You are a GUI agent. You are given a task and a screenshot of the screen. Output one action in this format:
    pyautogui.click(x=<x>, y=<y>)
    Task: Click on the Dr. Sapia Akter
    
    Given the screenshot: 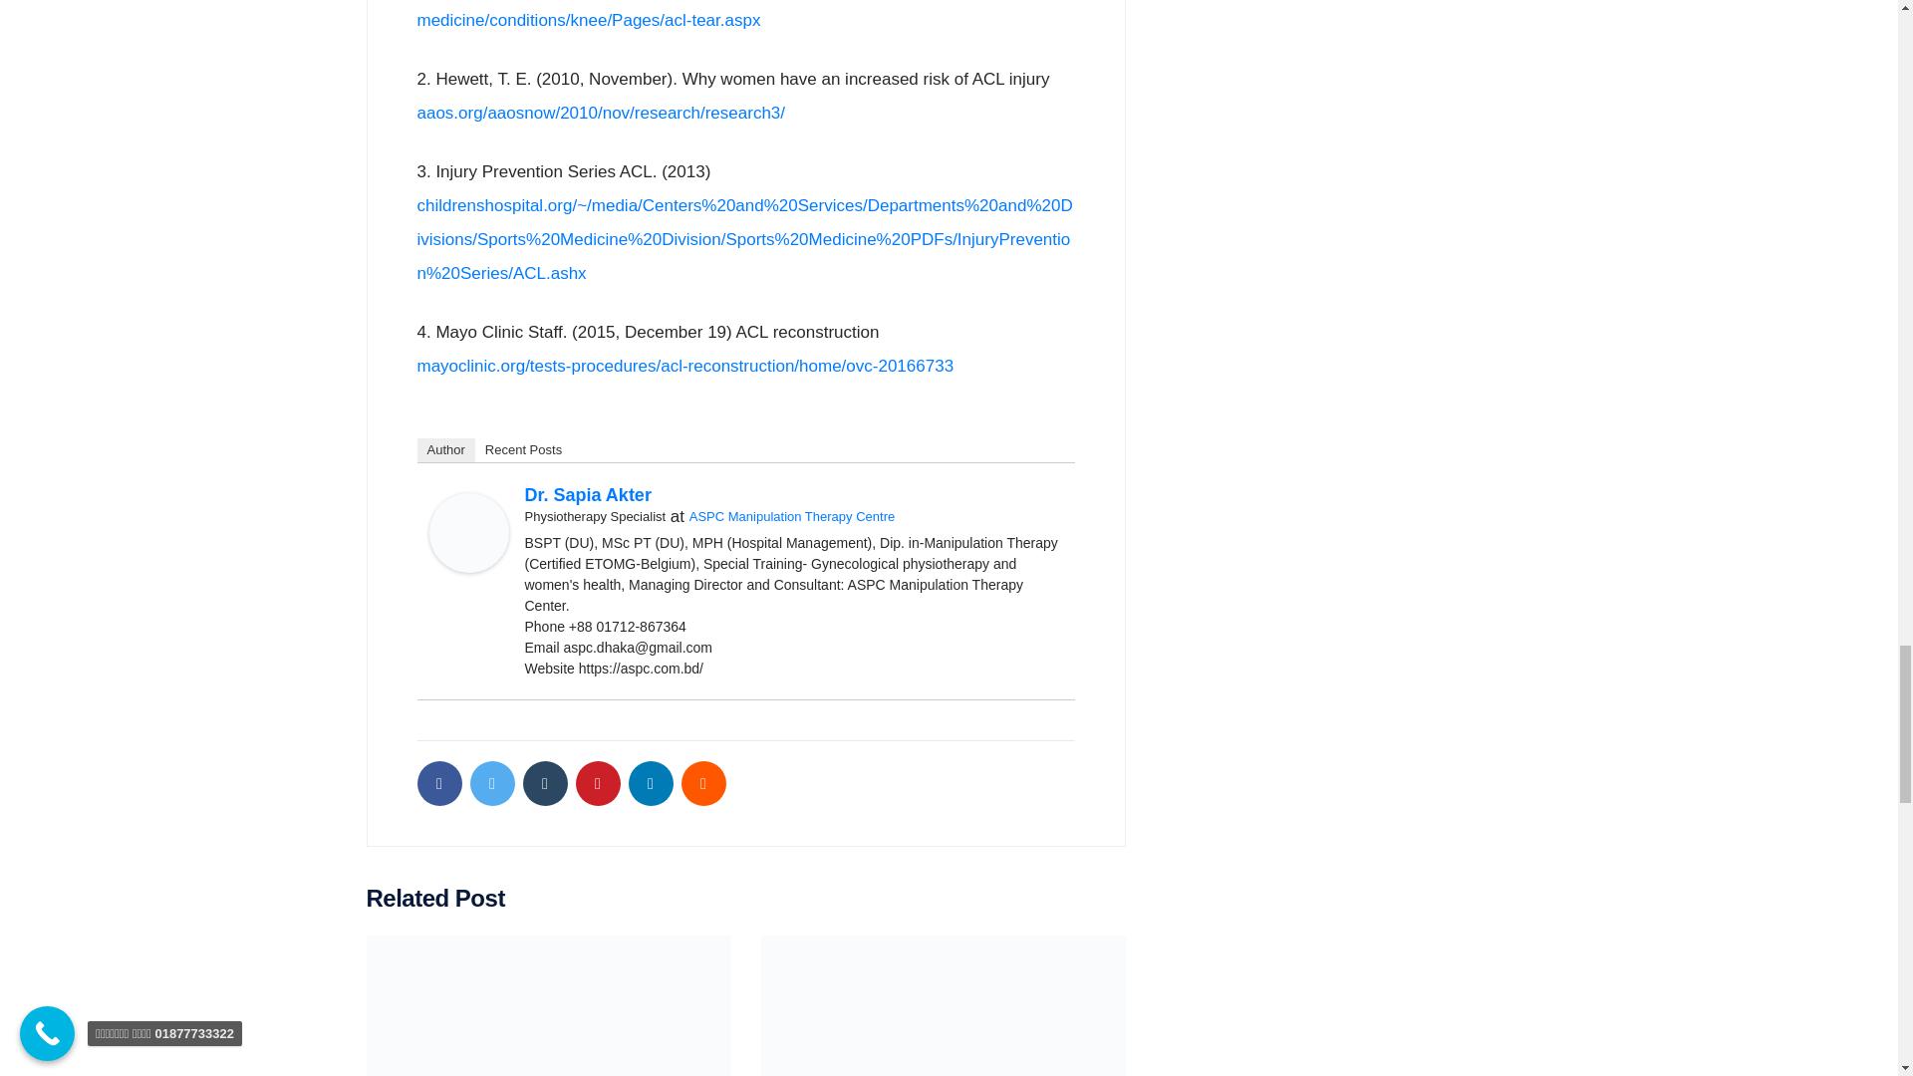 What is the action you would take?
    pyautogui.click(x=468, y=532)
    